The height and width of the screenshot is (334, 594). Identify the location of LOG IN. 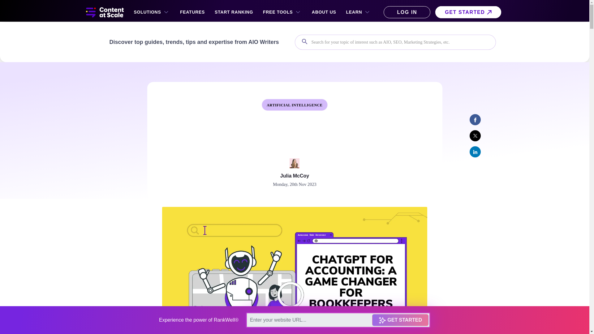
(407, 12).